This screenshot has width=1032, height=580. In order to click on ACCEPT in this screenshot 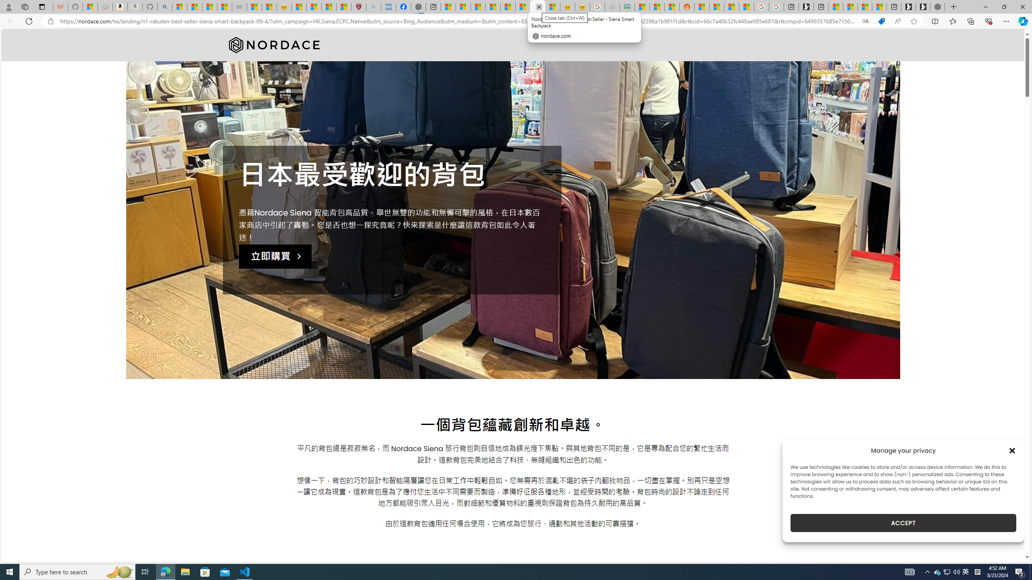, I will do `click(903, 523)`.